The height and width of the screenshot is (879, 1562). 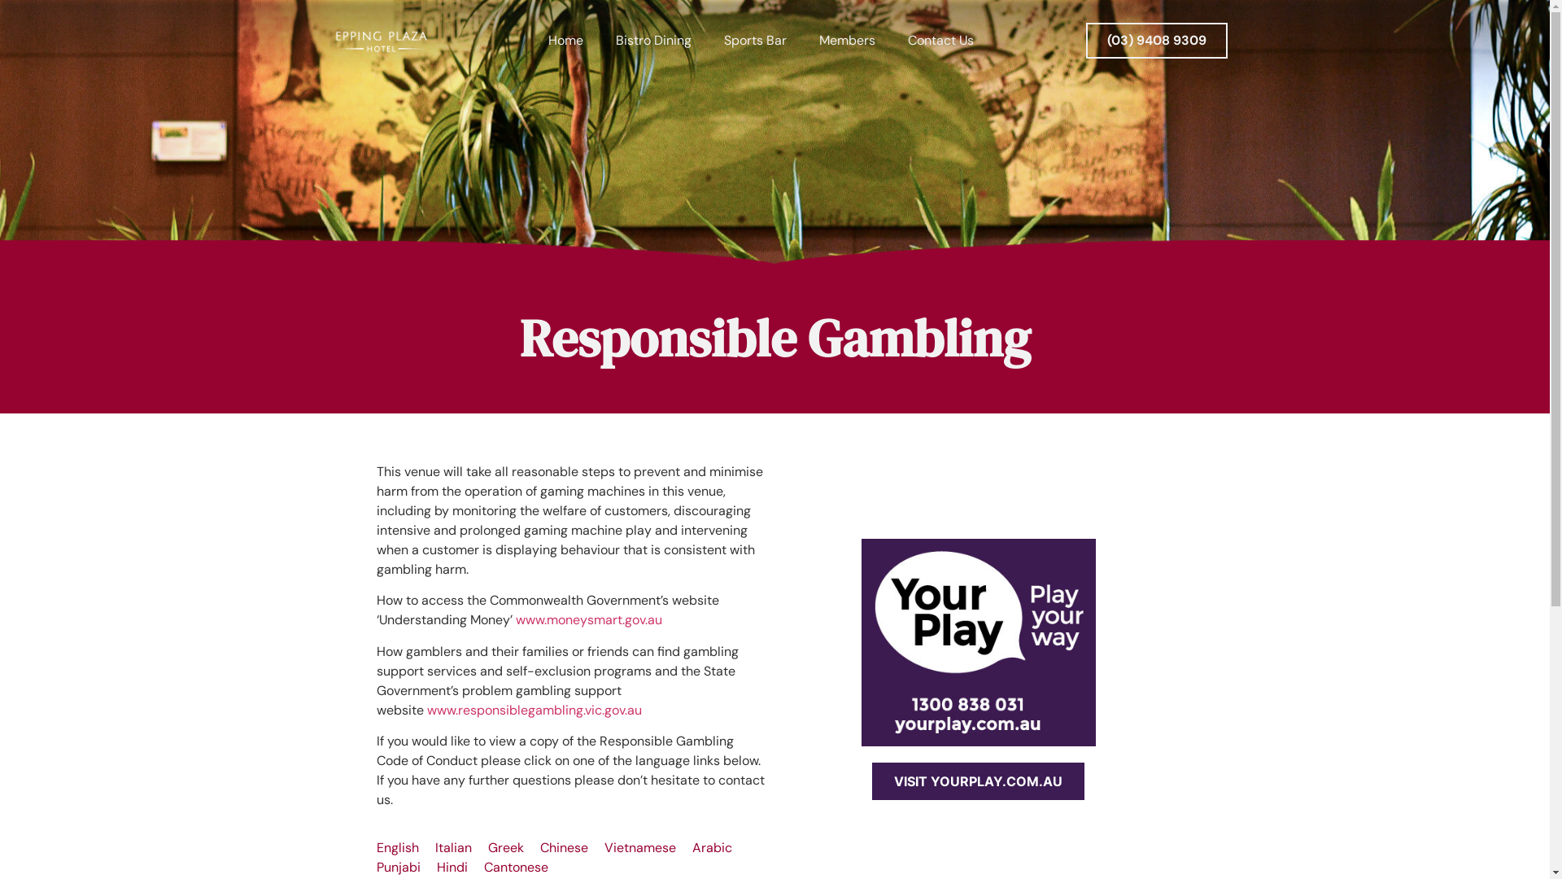 What do you see at coordinates (516, 868) in the screenshot?
I see `Cantonese` at bounding box center [516, 868].